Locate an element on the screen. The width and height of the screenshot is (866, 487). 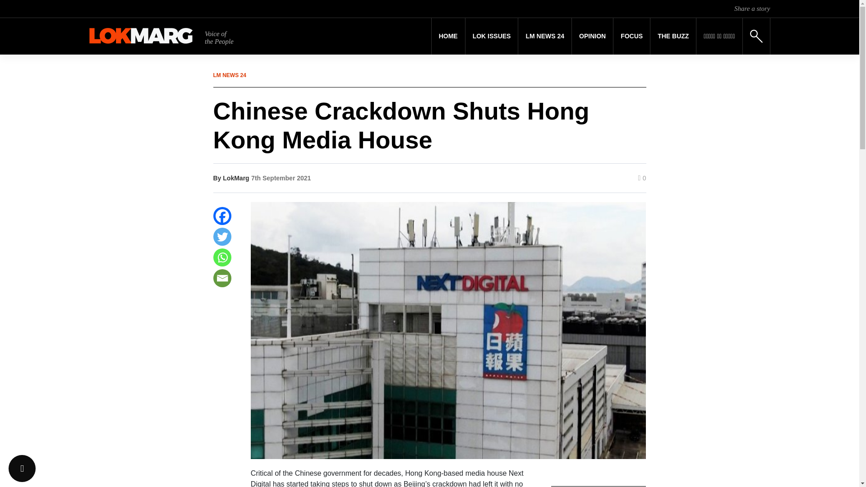
HOME is located at coordinates (448, 36).